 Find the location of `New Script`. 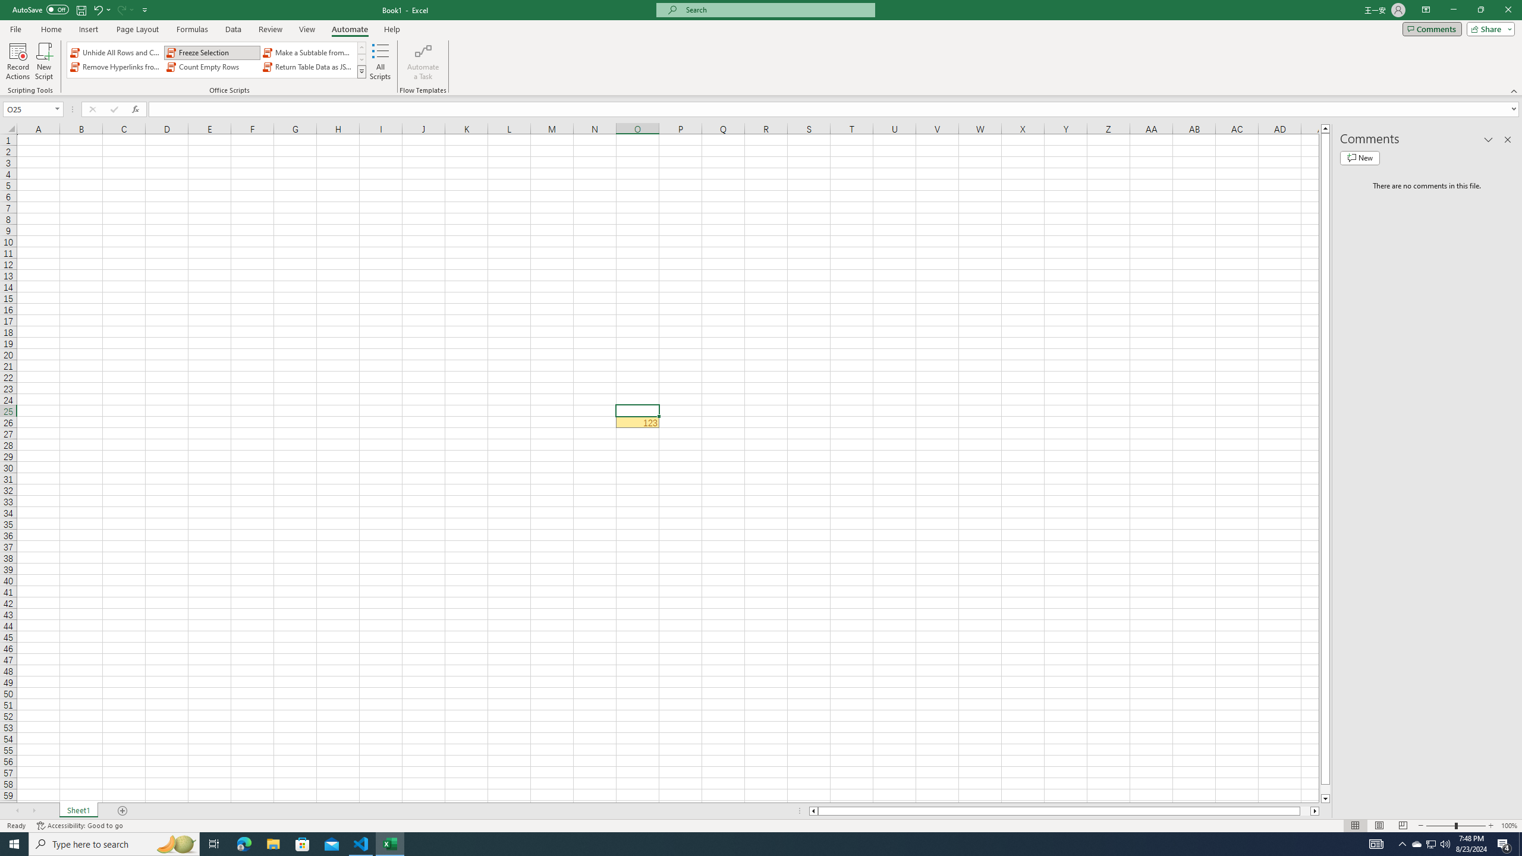

New Script is located at coordinates (44, 61).